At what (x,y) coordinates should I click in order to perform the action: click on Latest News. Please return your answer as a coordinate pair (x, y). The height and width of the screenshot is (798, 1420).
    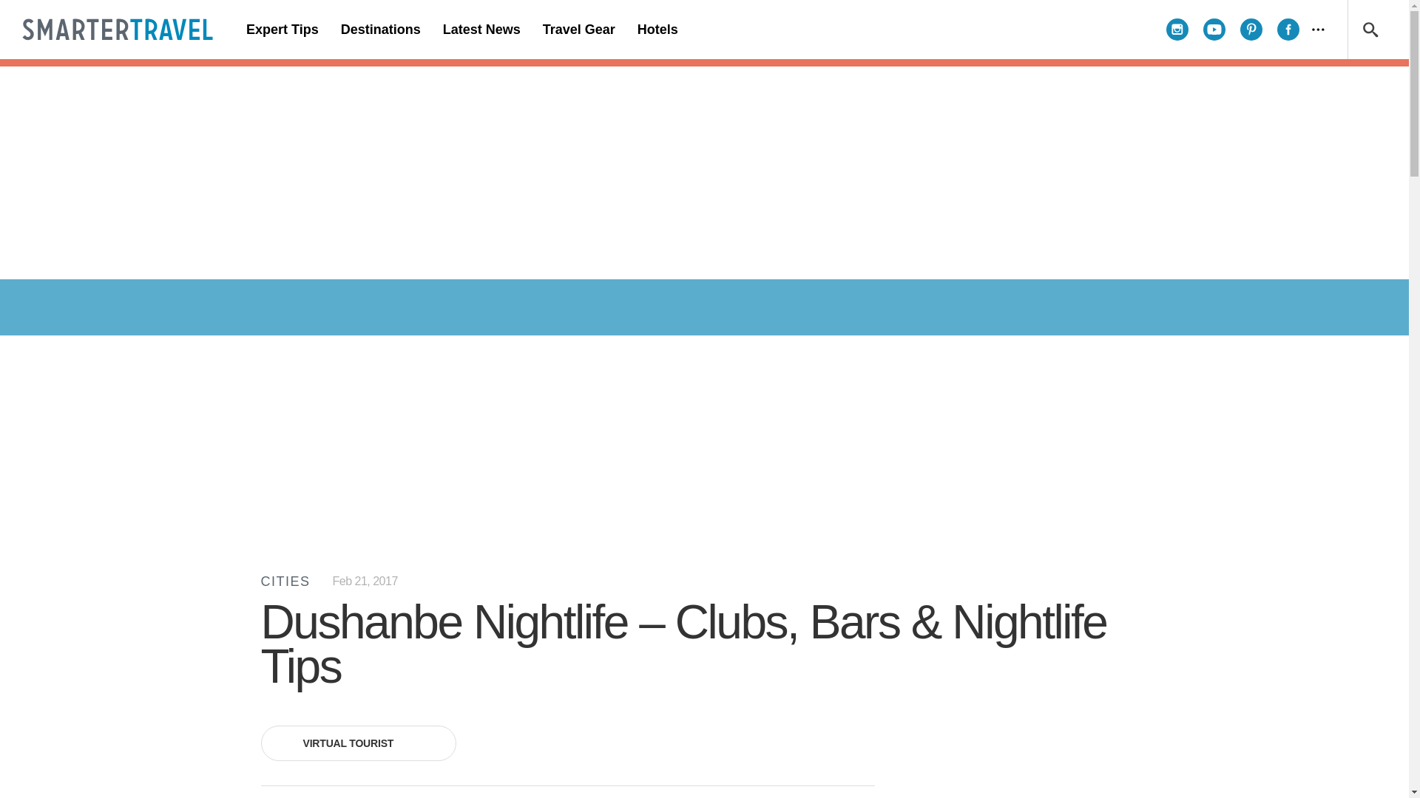
    Looking at the image, I should click on (481, 30).